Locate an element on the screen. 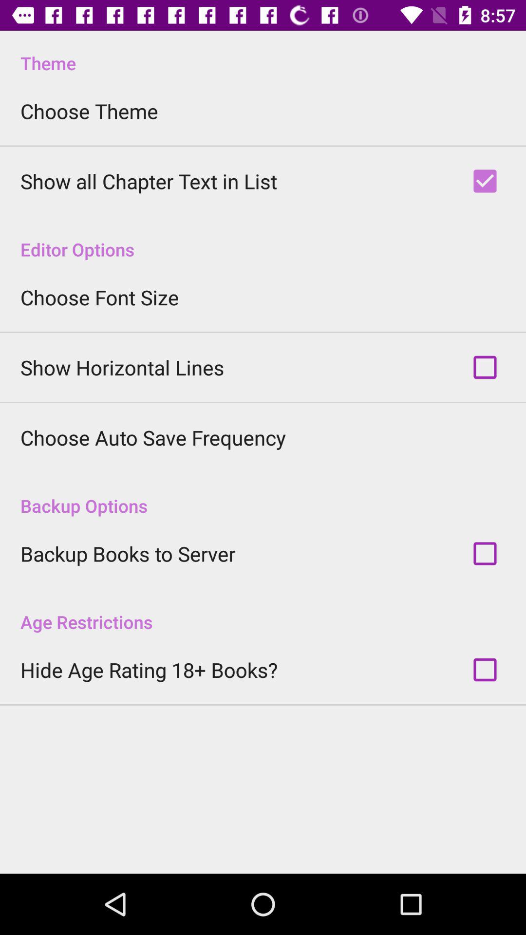 The image size is (526, 935). press the item at the bottom left corner is located at coordinates (149, 670).